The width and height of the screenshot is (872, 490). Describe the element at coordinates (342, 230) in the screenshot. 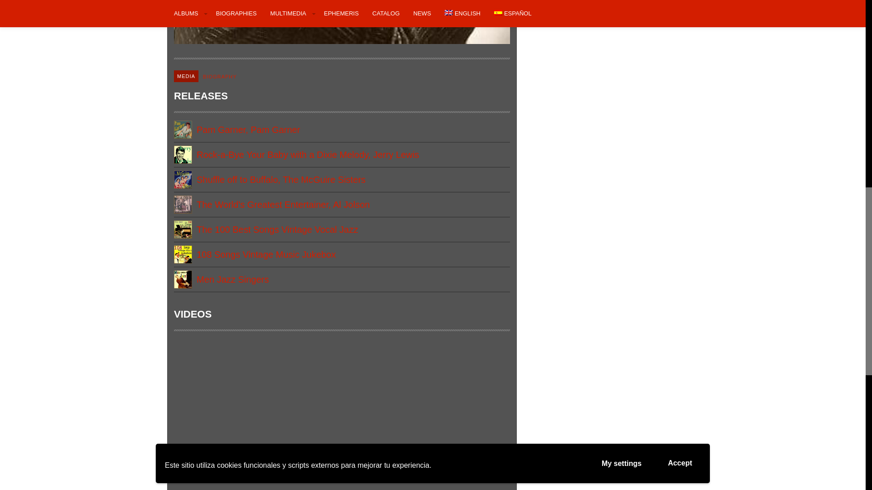

I see `The 100 Best Songs Vintage Vocal Jazz` at that location.